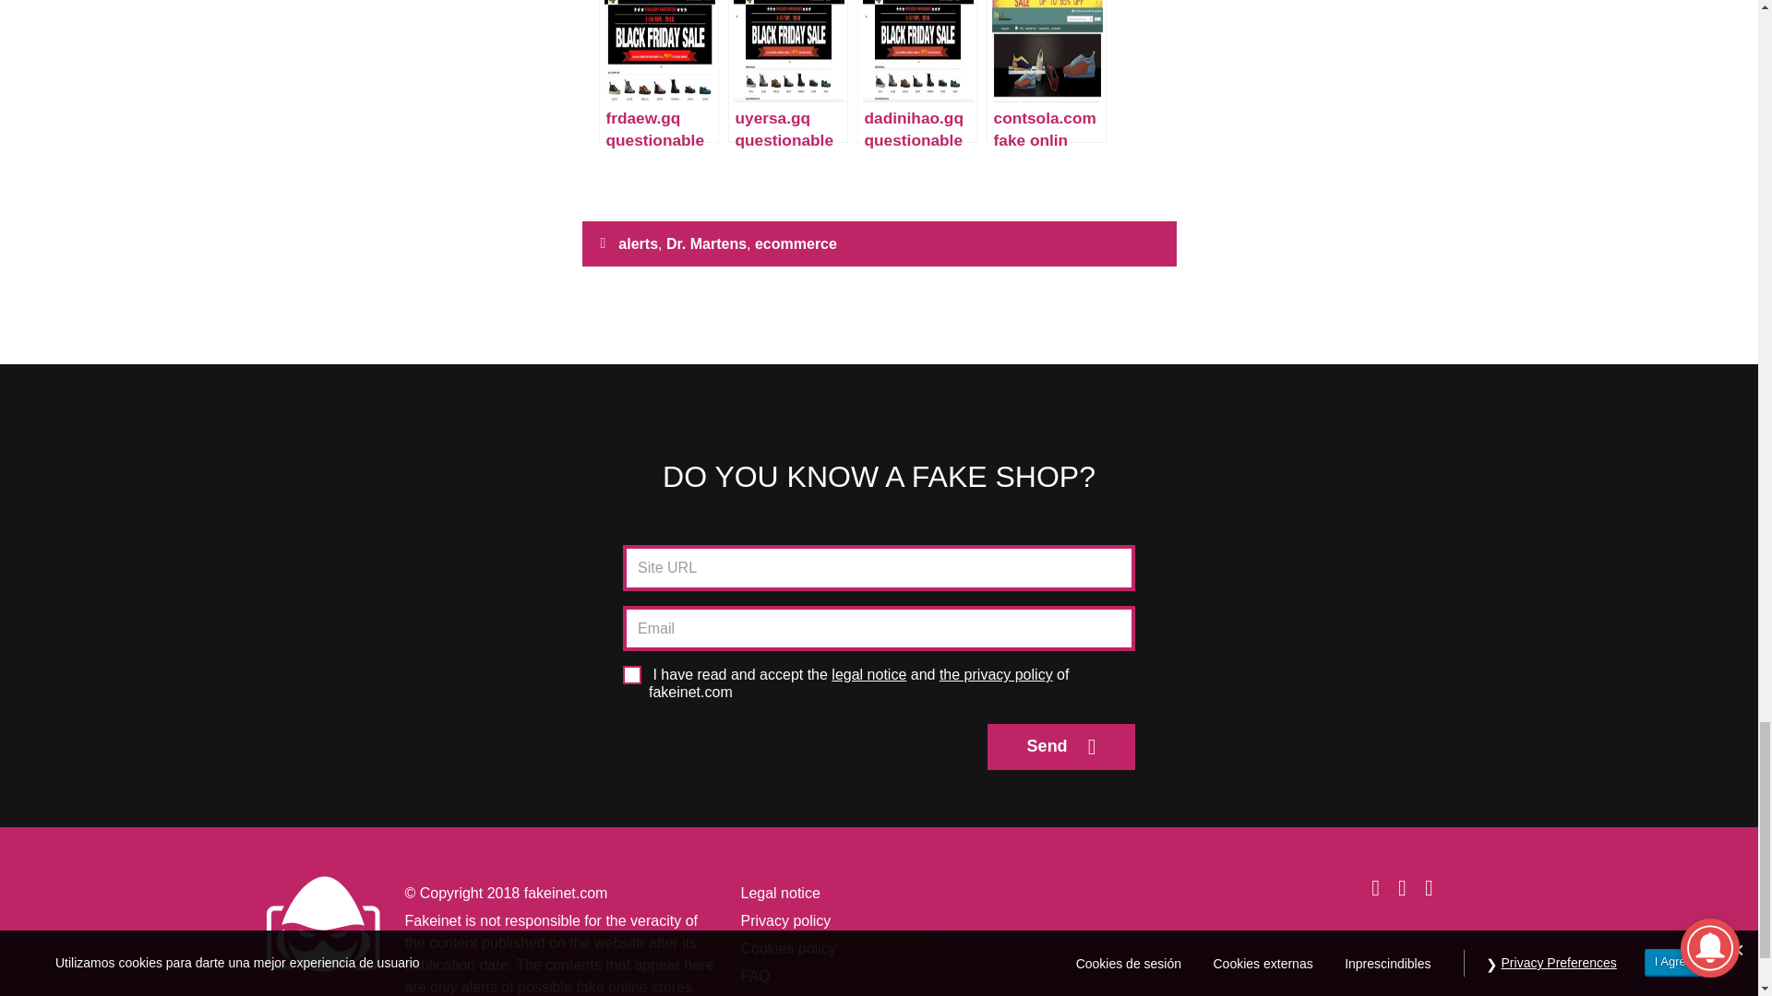 This screenshot has width=1772, height=996. What do you see at coordinates (755, 976) in the screenshot?
I see `FAQ` at bounding box center [755, 976].